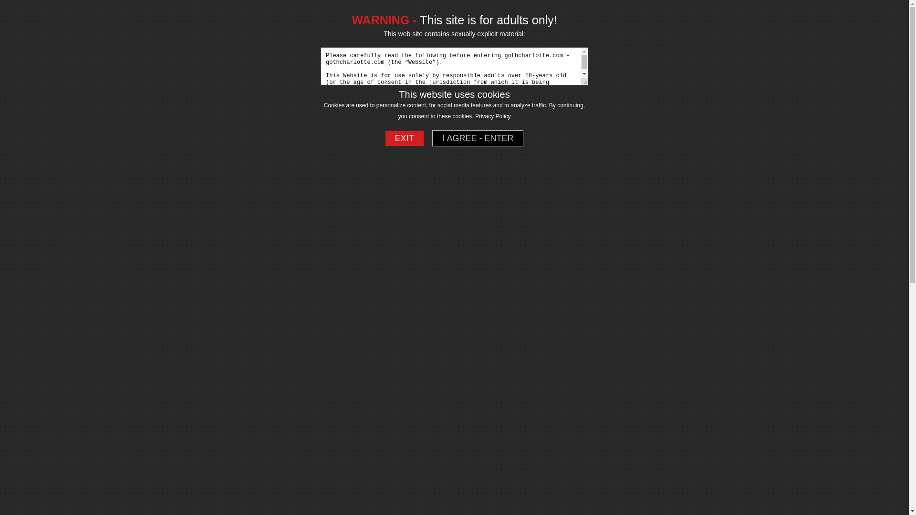 The width and height of the screenshot is (916, 515). I want to click on Mute, so click(631, 470).